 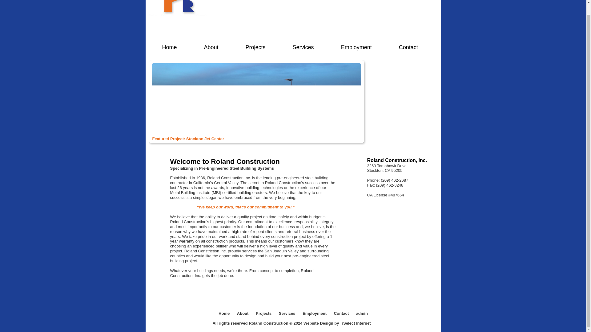 What do you see at coordinates (315, 313) in the screenshot?
I see `Employment` at bounding box center [315, 313].